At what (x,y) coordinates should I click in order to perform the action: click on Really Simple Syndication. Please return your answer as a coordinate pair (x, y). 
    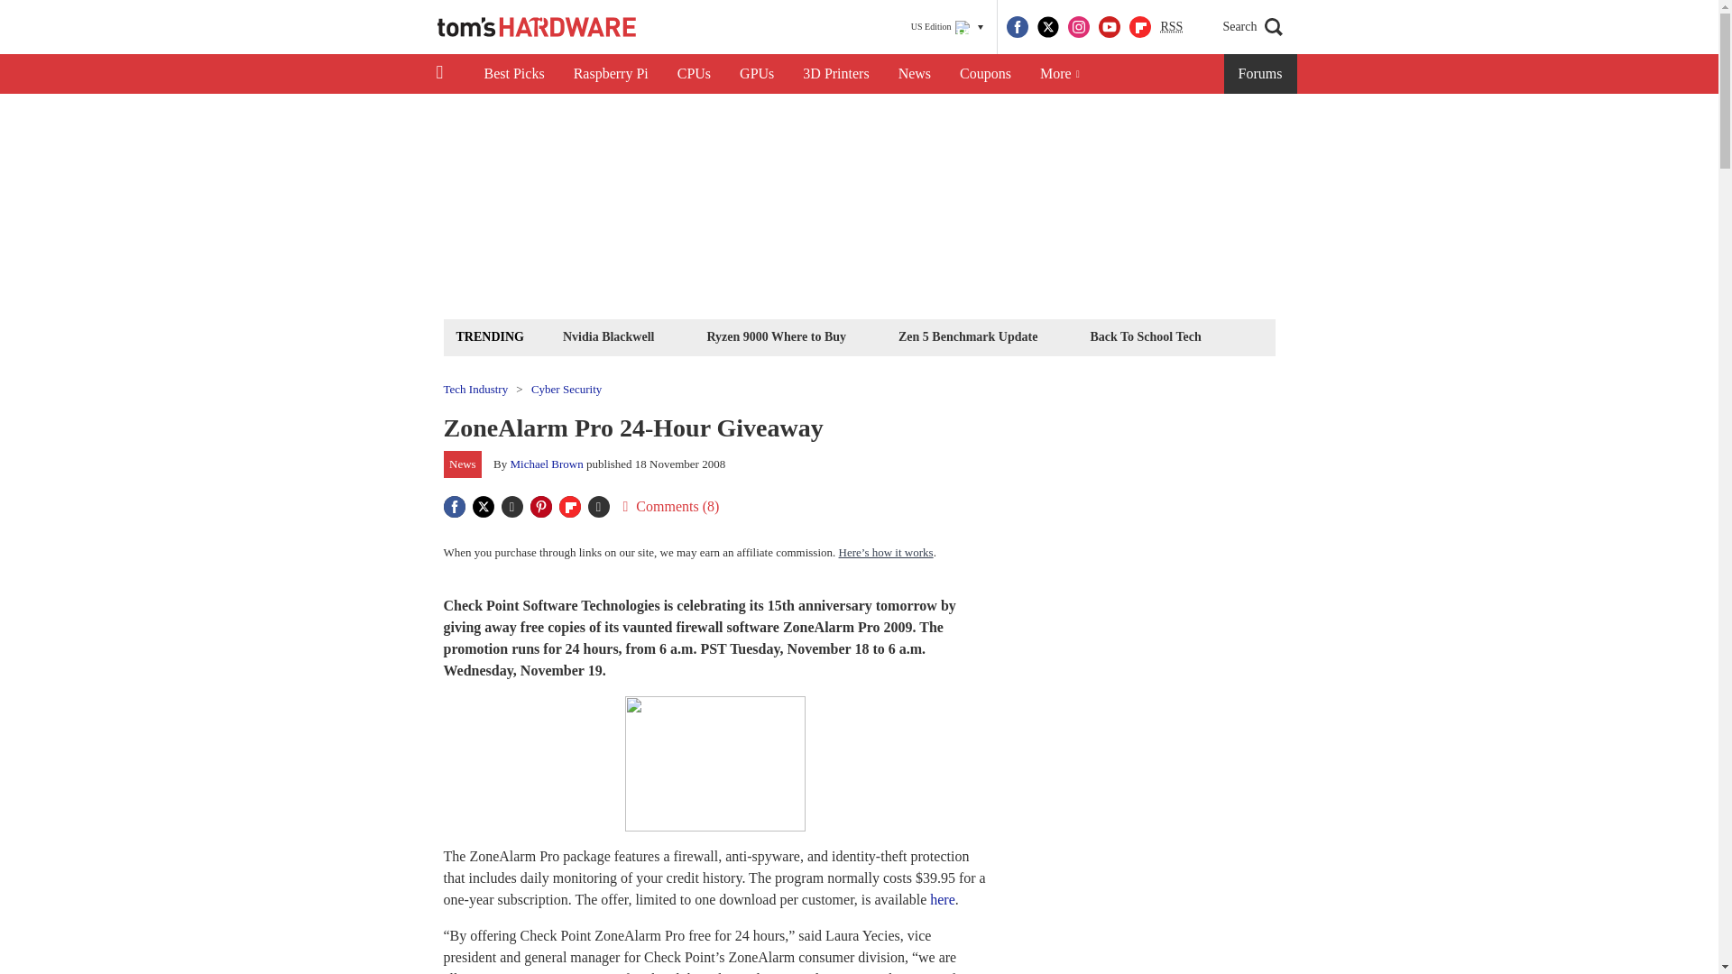
    Looking at the image, I should click on (1171, 25).